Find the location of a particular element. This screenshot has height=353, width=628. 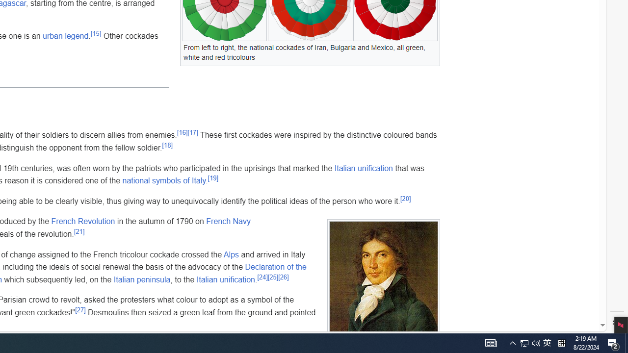

[21] is located at coordinates (78, 231).